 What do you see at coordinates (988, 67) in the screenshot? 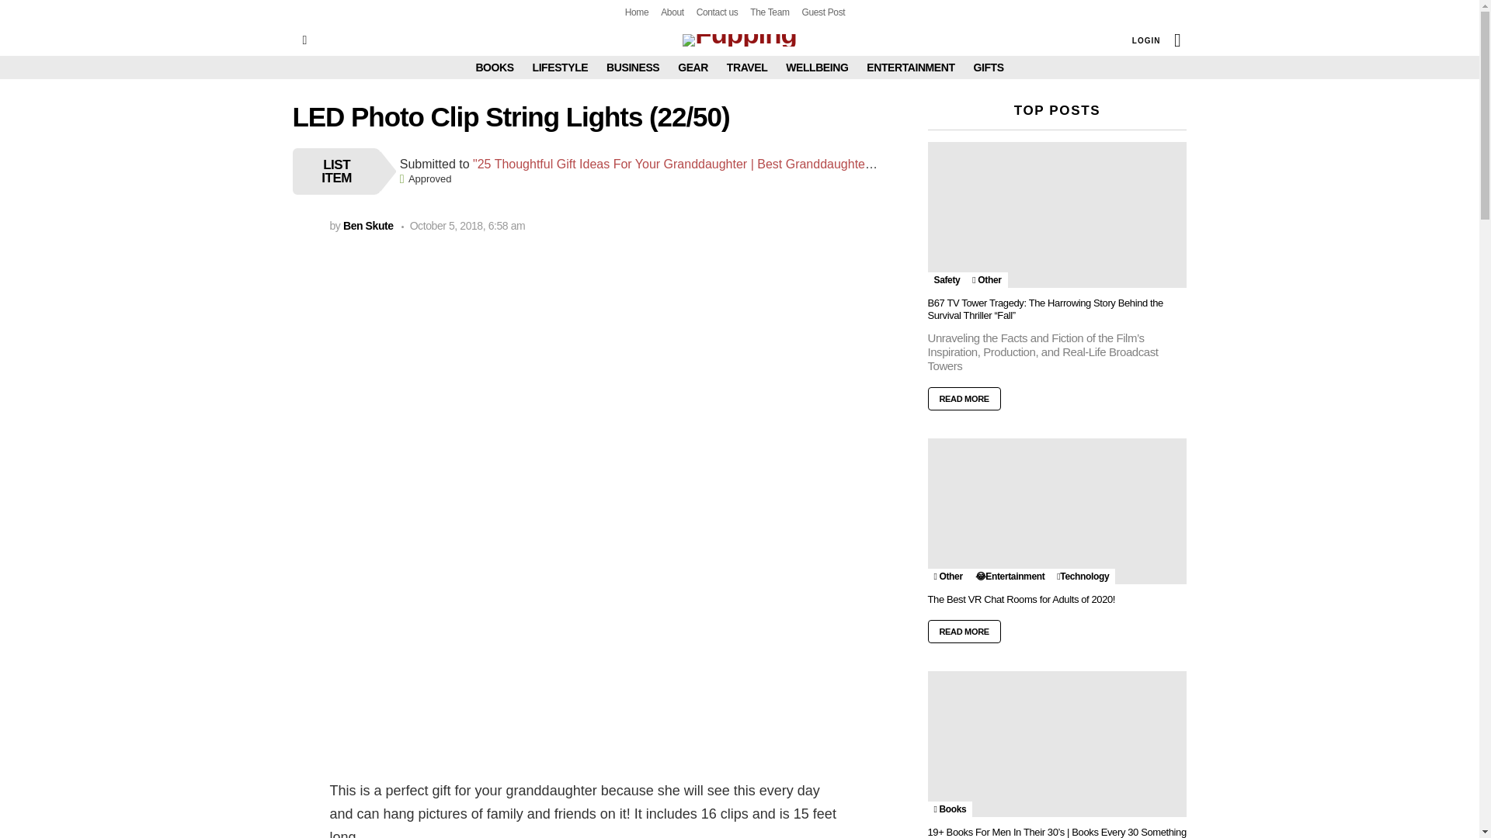
I see `GIFTS` at bounding box center [988, 67].